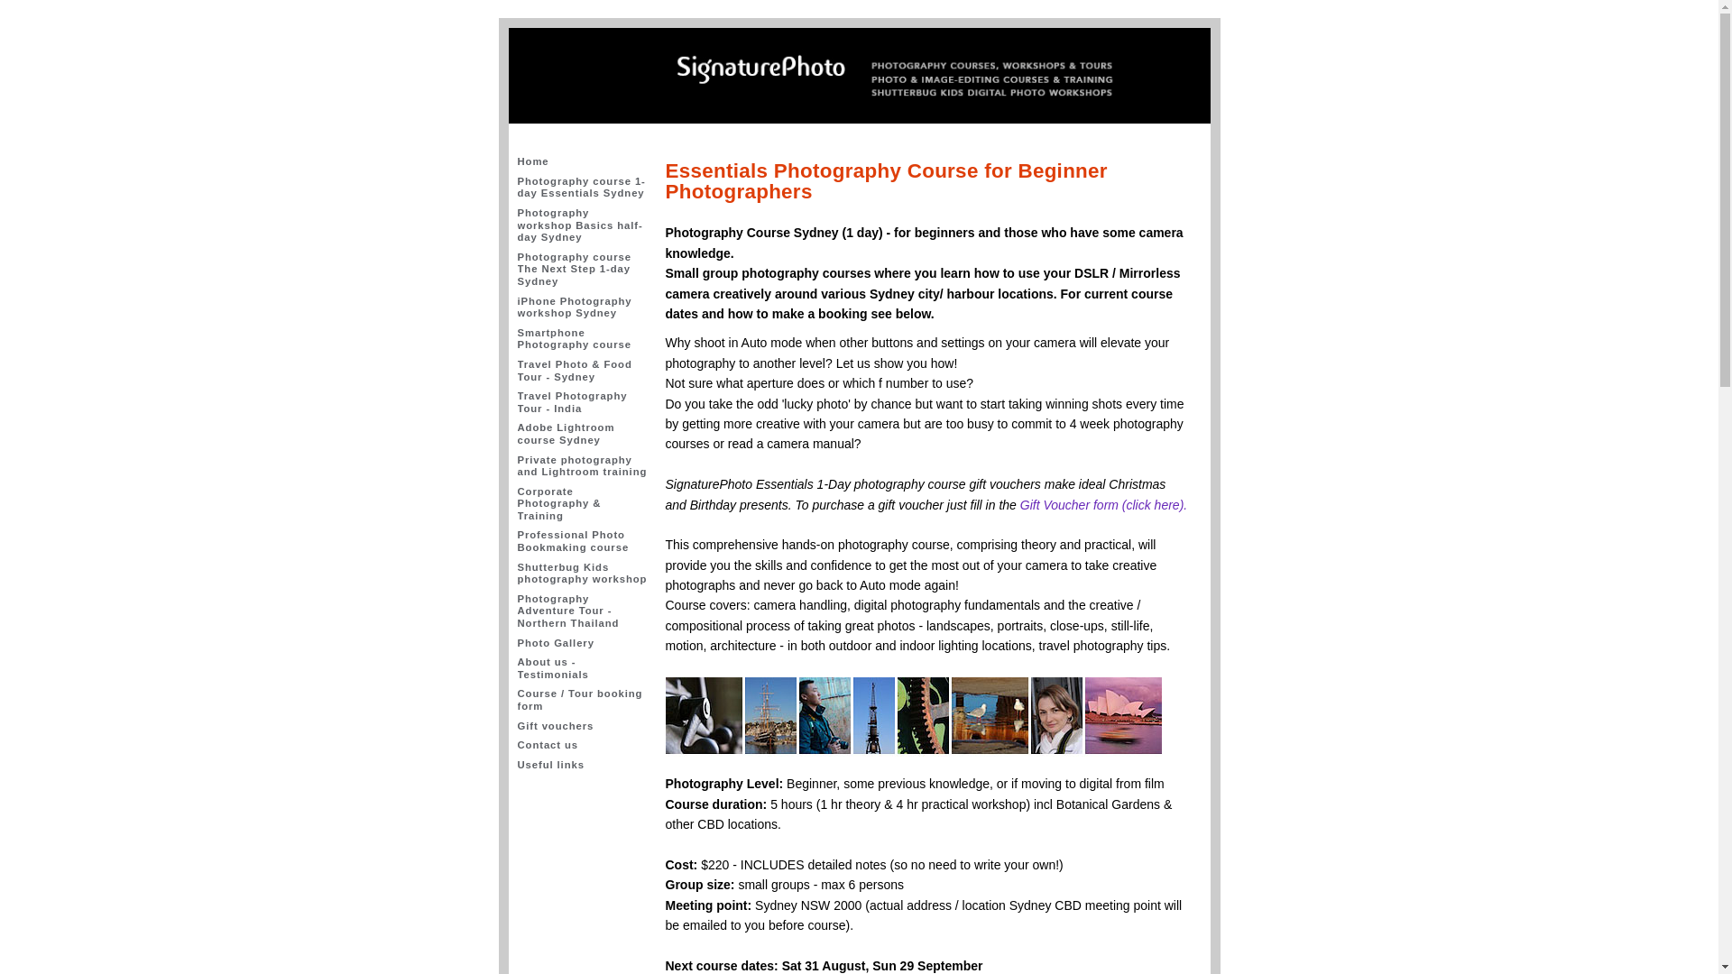 The height and width of the screenshot is (974, 1732). Describe the element at coordinates (583, 188) in the screenshot. I see `Photography course 1-day Essentials Sydney` at that location.